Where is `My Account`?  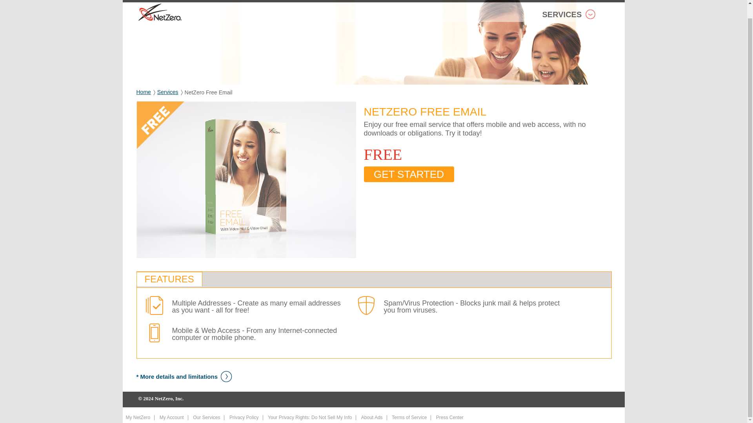 My Account is located at coordinates (172, 418).